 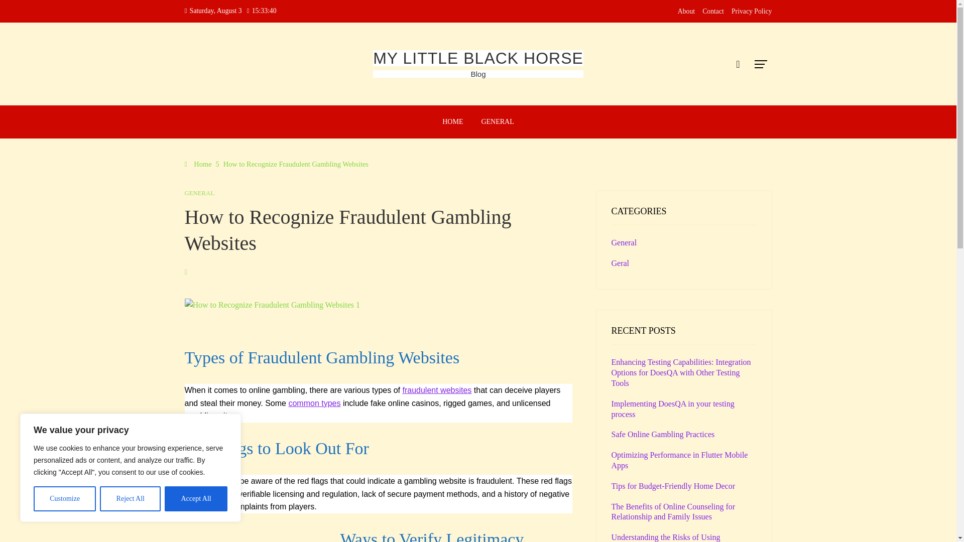 I want to click on MY LITTLE BLACK HORSE, so click(x=478, y=58).